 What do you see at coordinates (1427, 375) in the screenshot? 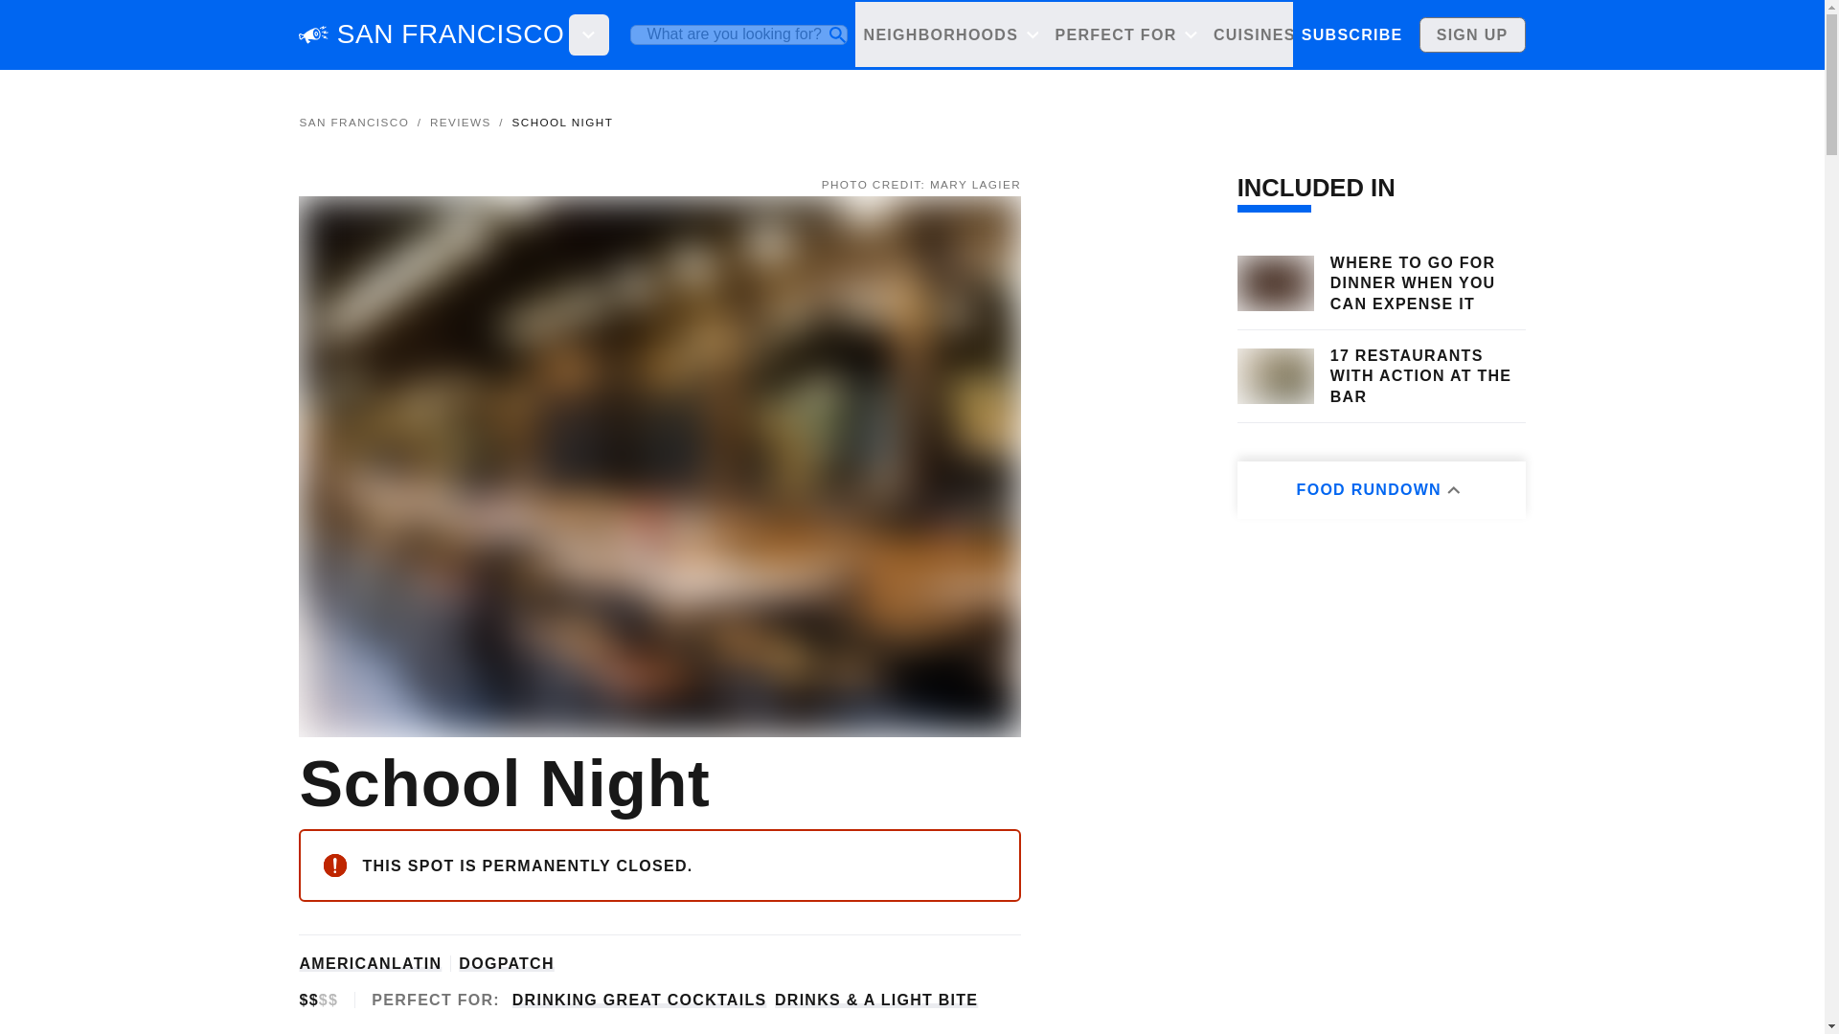
I see `17 RESTAURANTS WITH ACTION AT THE BAR` at bounding box center [1427, 375].